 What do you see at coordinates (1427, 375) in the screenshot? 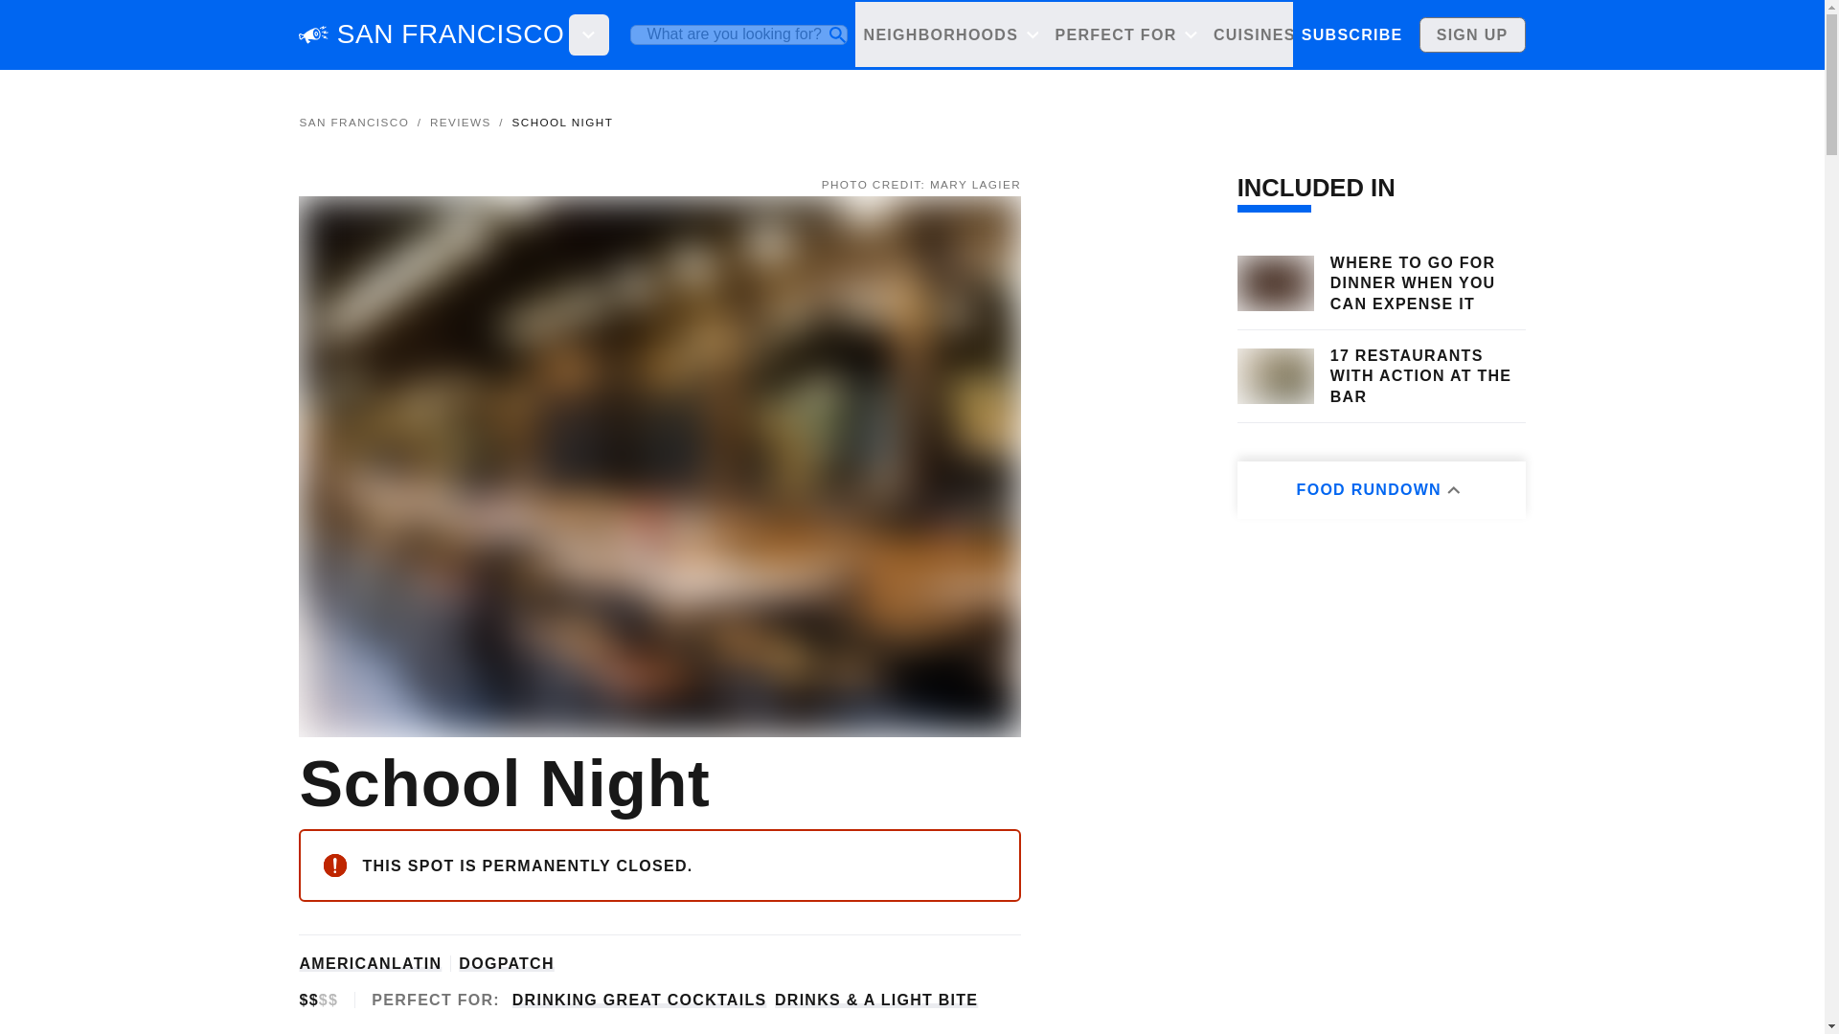
I see `17 RESTAURANTS WITH ACTION AT THE BAR` at bounding box center [1427, 375].